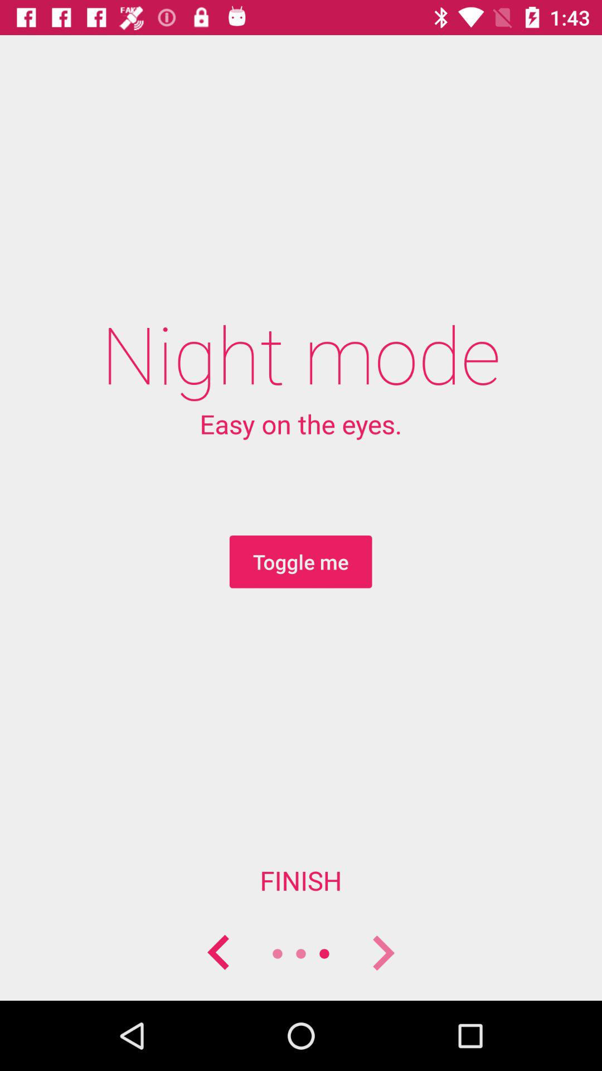 This screenshot has height=1071, width=602. I want to click on go back, so click(219, 954).